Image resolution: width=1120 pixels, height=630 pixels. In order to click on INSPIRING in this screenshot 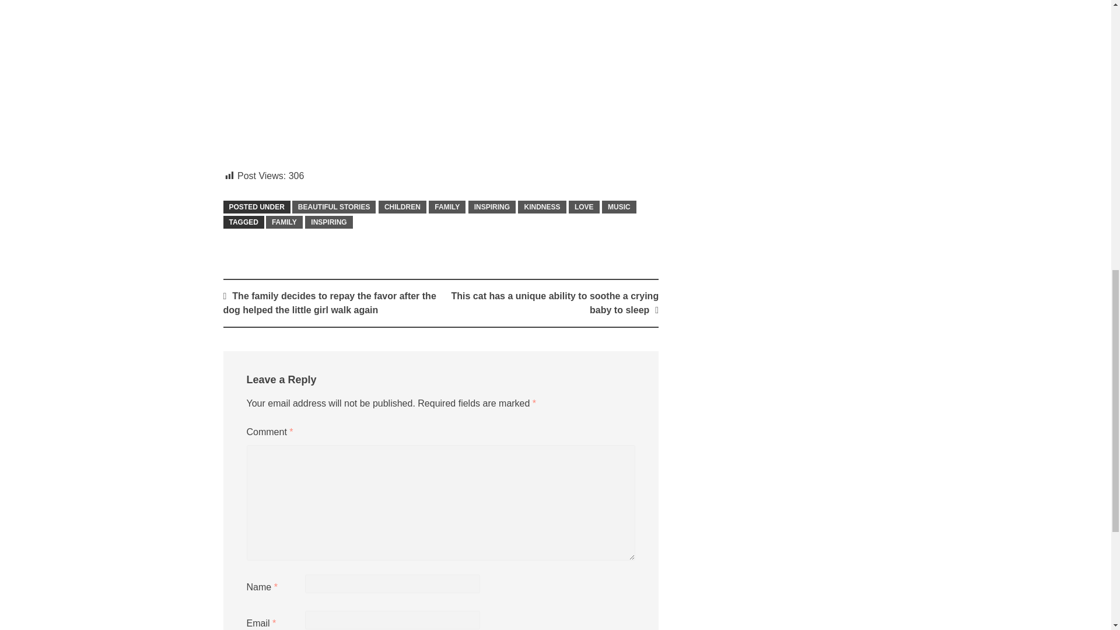, I will do `click(328, 222)`.